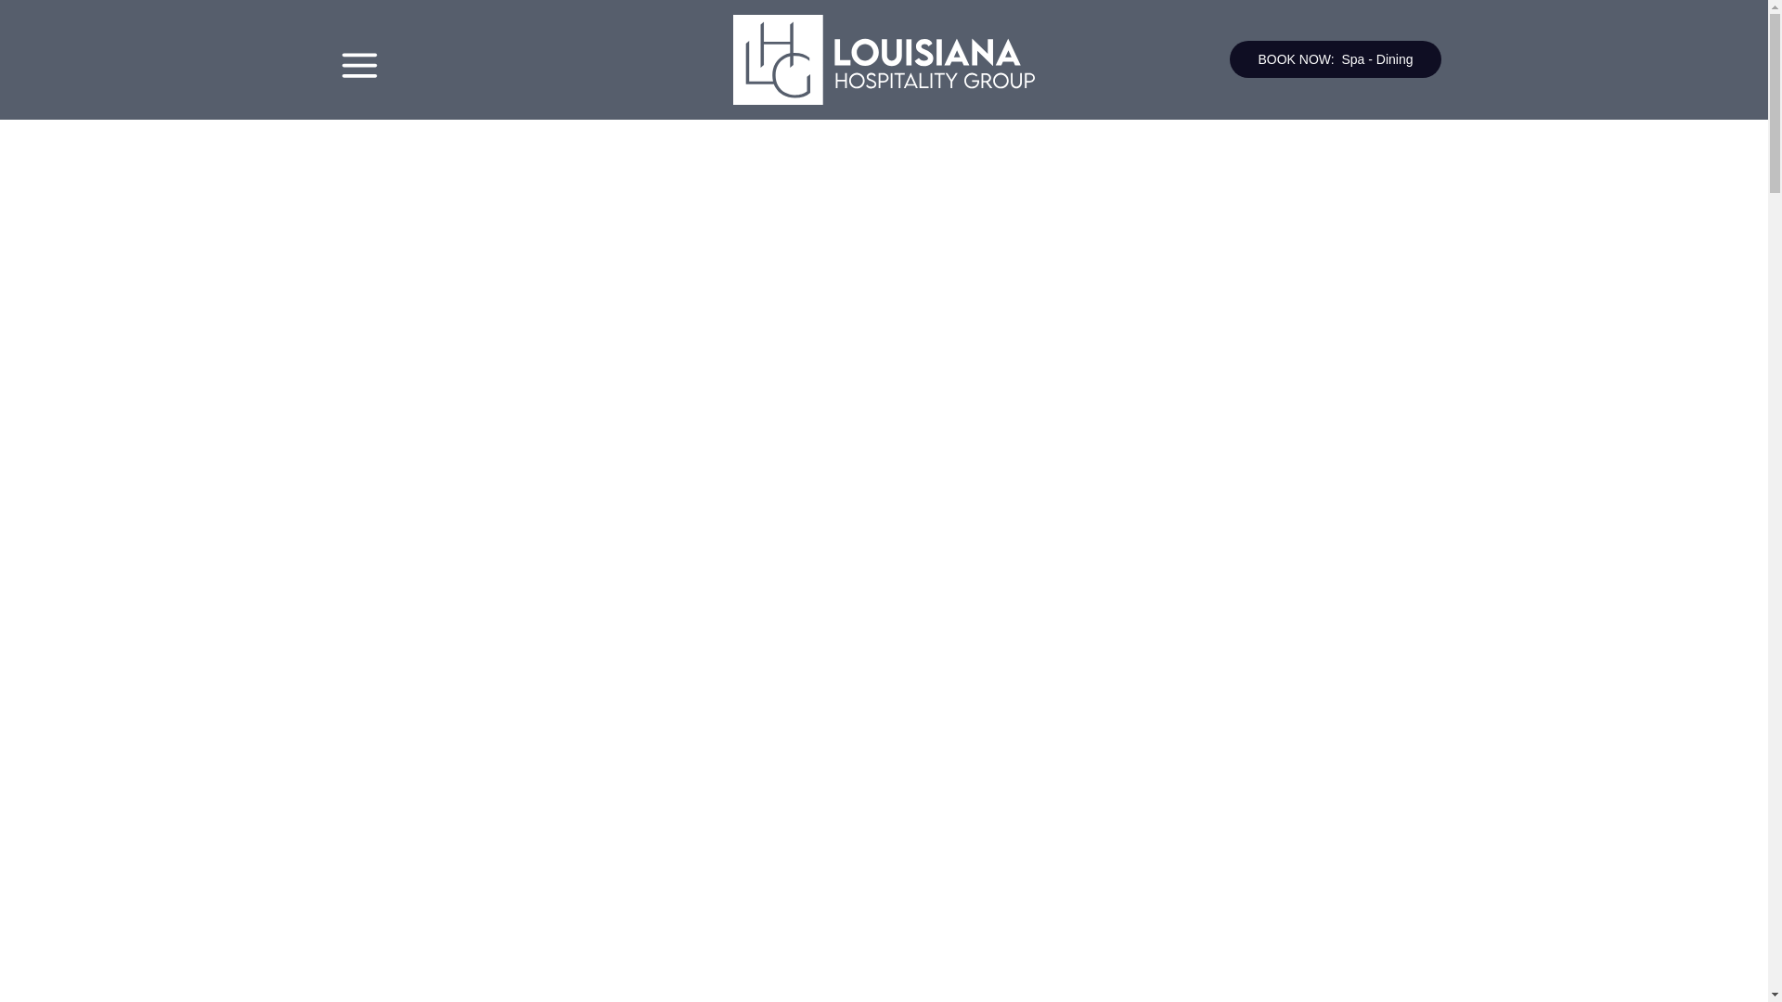 This screenshot has height=1002, width=1782. Describe the element at coordinates (1353, 59) in the screenshot. I see `Spa` at that location.